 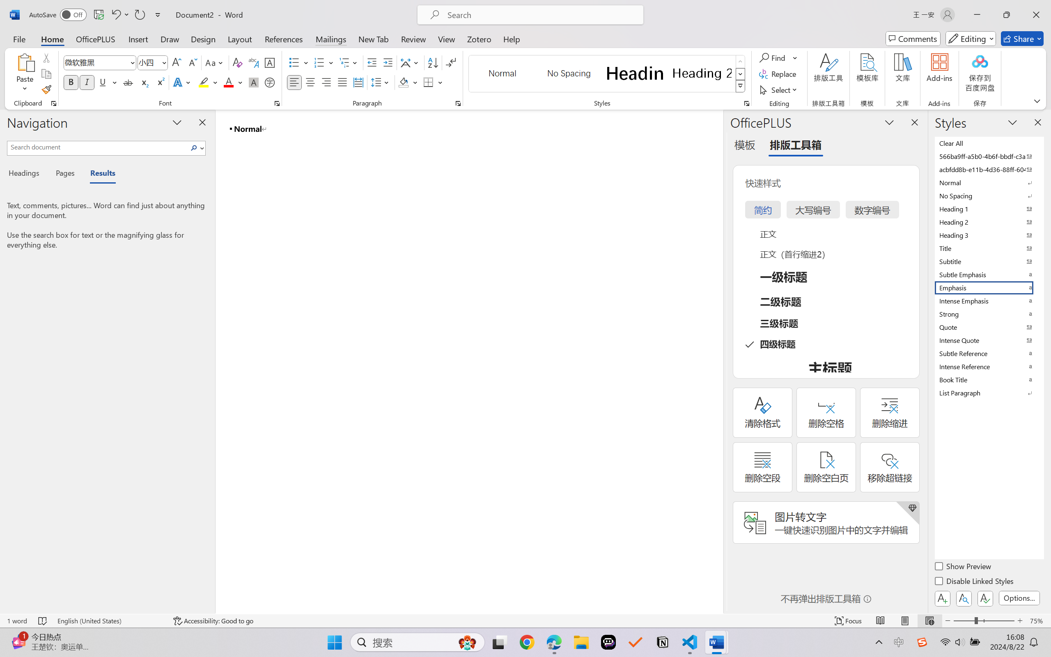 What do you see at coordinates (741, 62) in the screenshot?
I see `Row up` at bounding box center [741, 62].